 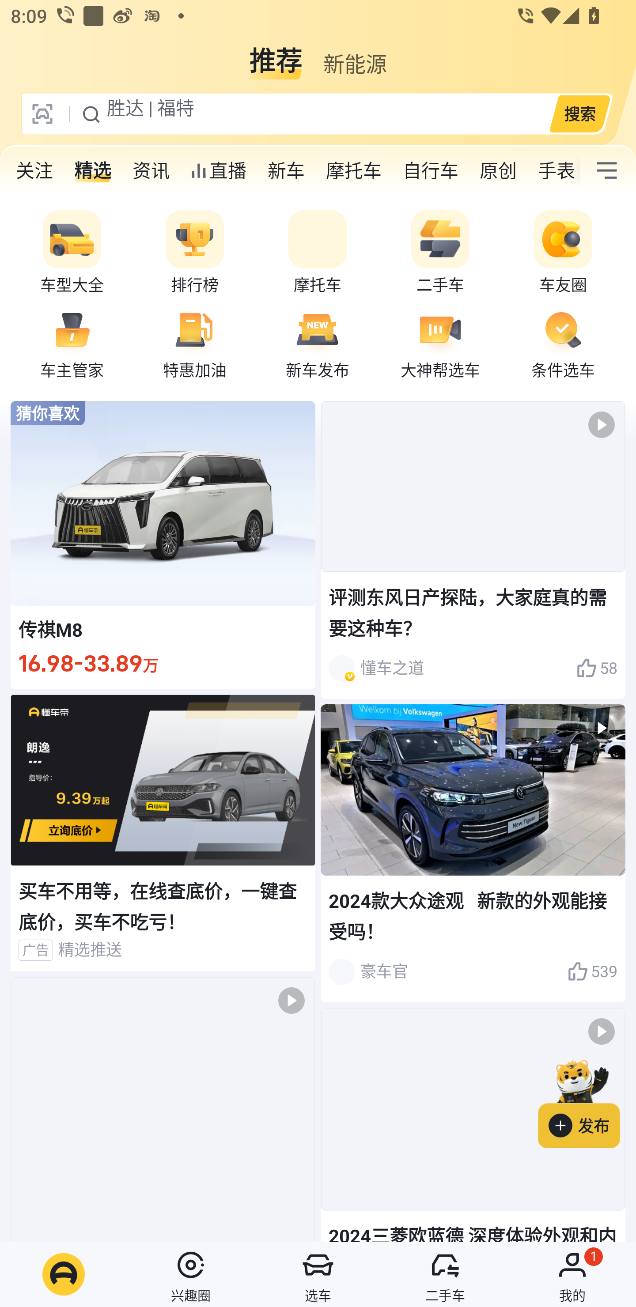 What do you see at coordinates (553, 170) in the screenshot?
I see `手表` at bounding box center [553, 170].